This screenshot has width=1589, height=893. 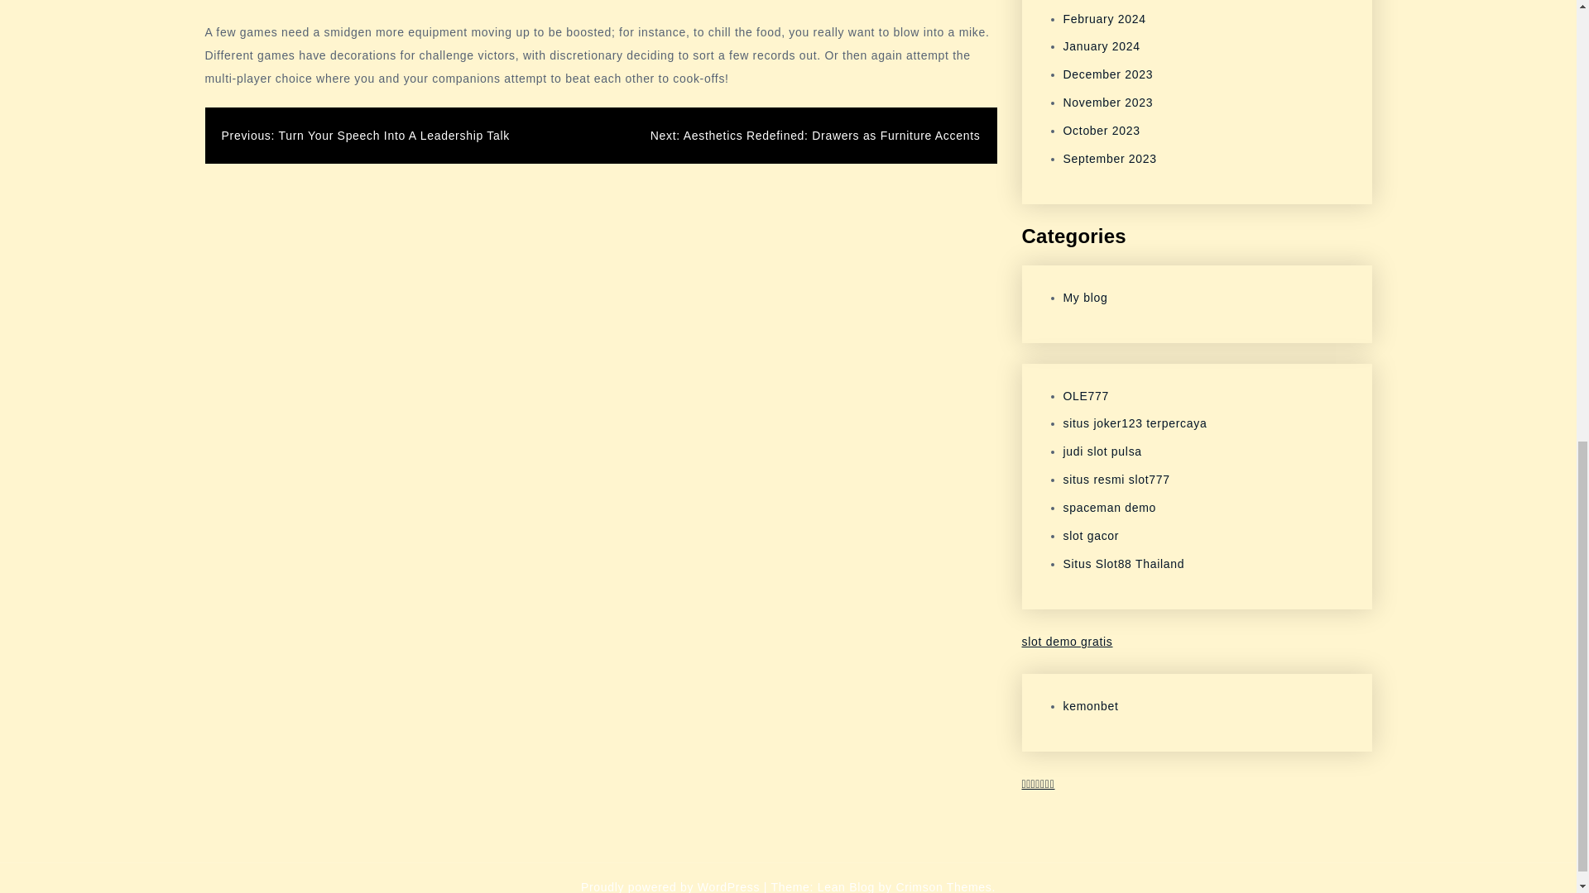 What do you see at coordinates (1101, 131) in the screenshot?
I see `October 2023` at bounding box center [1101, 131].